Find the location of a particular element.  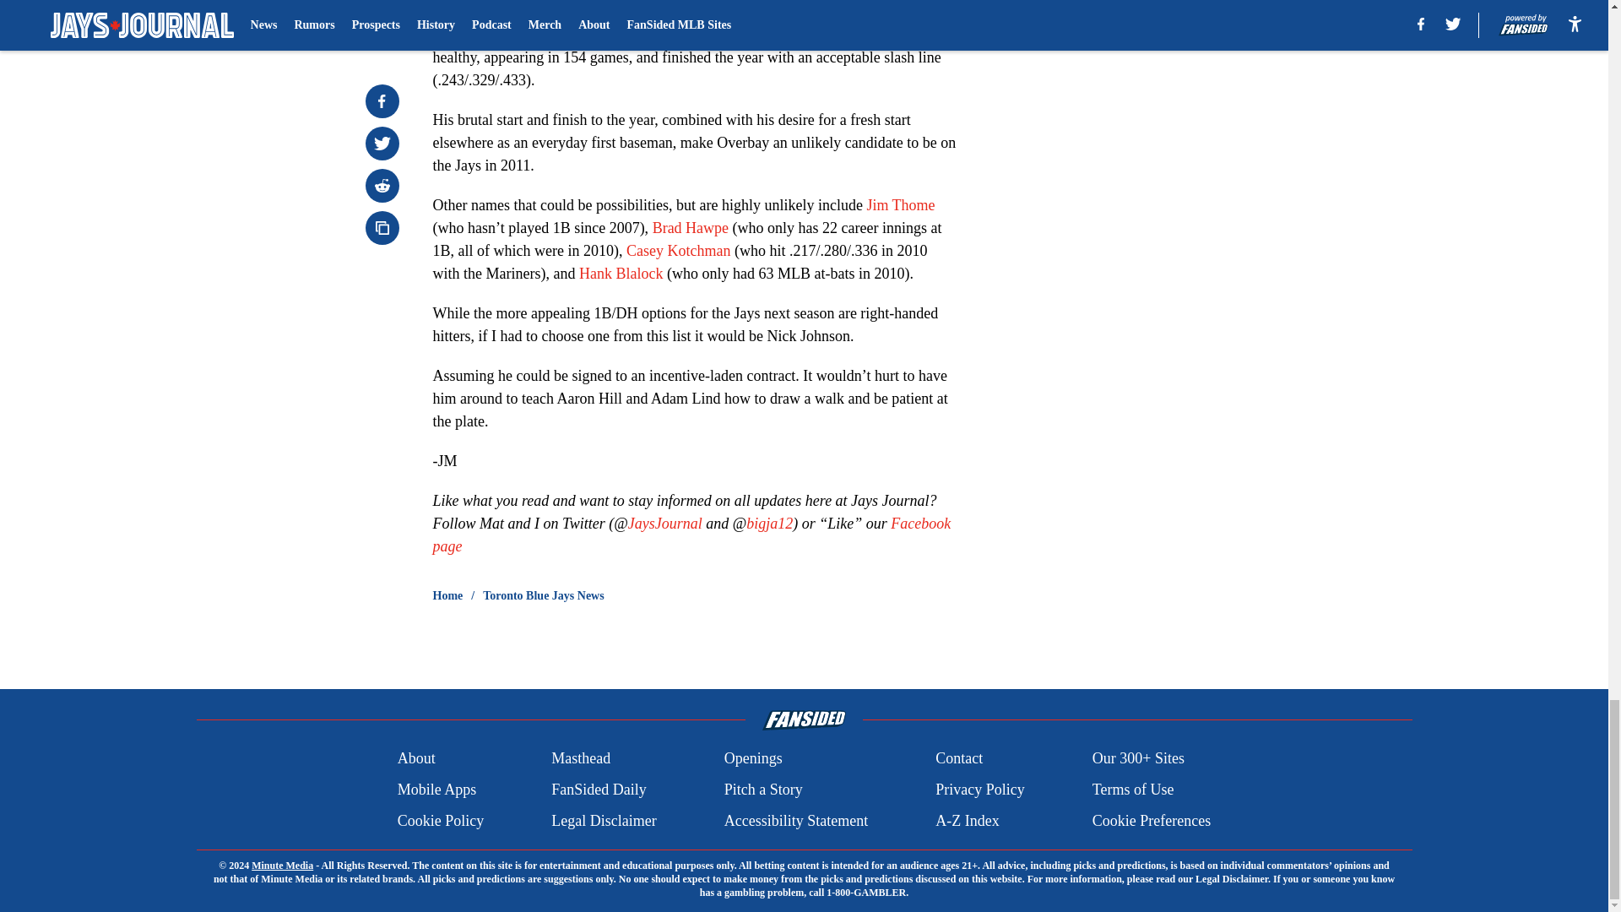

About is located at coordinates (416, 758).